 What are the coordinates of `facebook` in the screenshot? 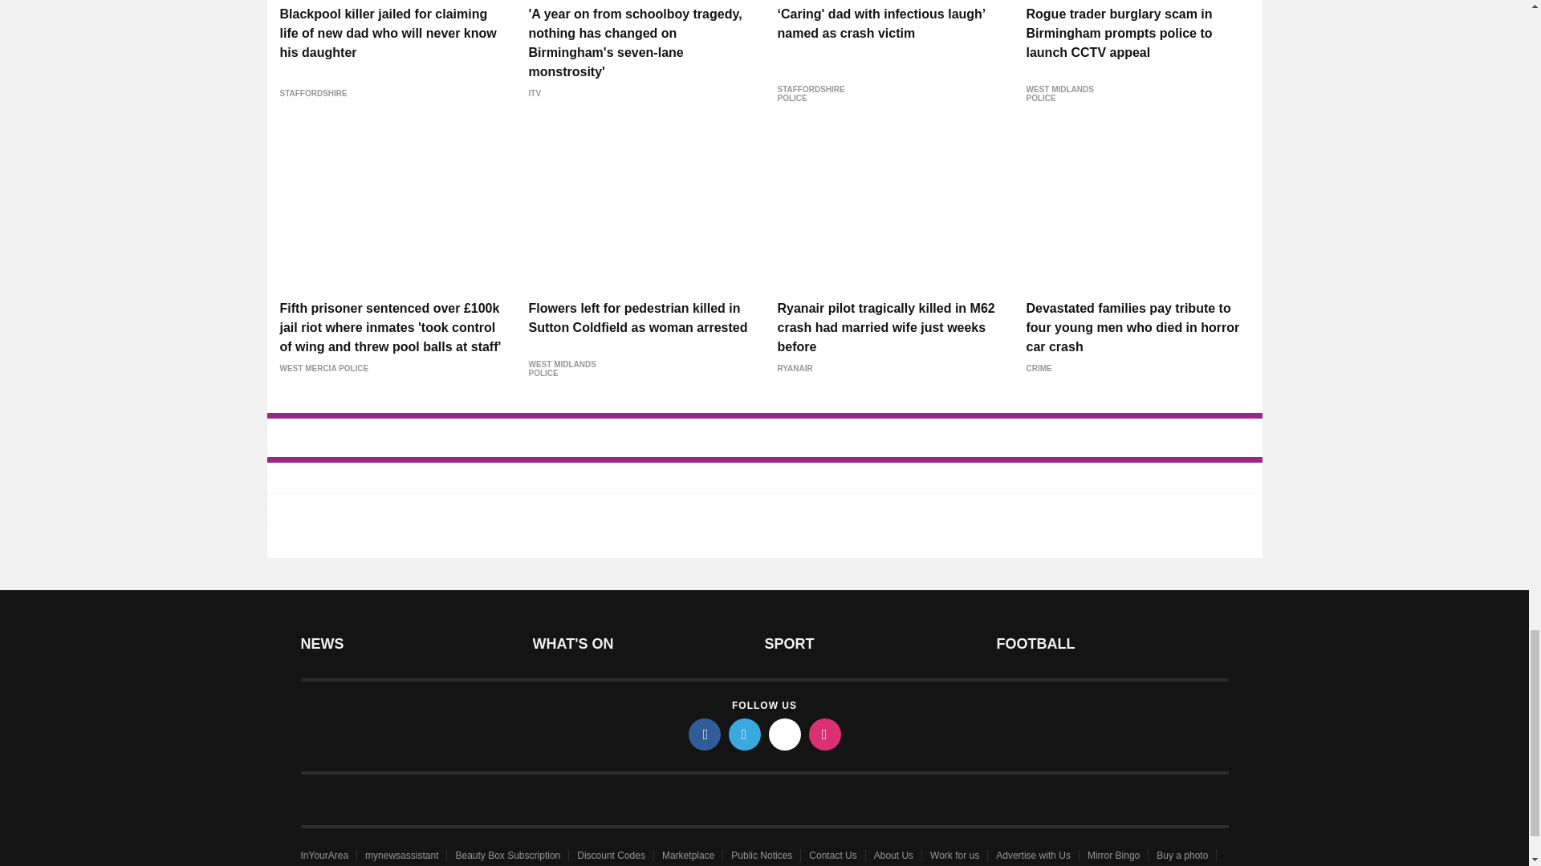 It's located at (705, 734).